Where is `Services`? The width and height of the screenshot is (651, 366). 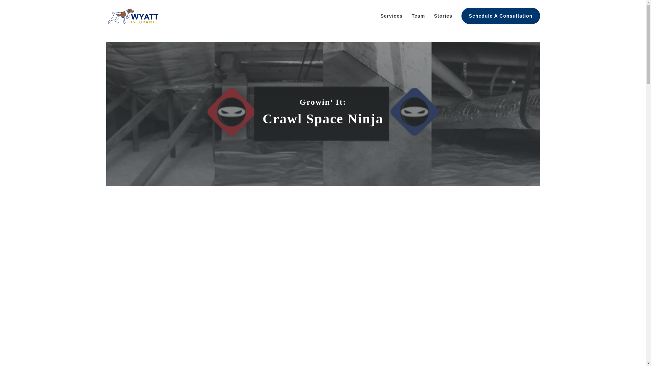 Services is located at coordinates (391, 21).